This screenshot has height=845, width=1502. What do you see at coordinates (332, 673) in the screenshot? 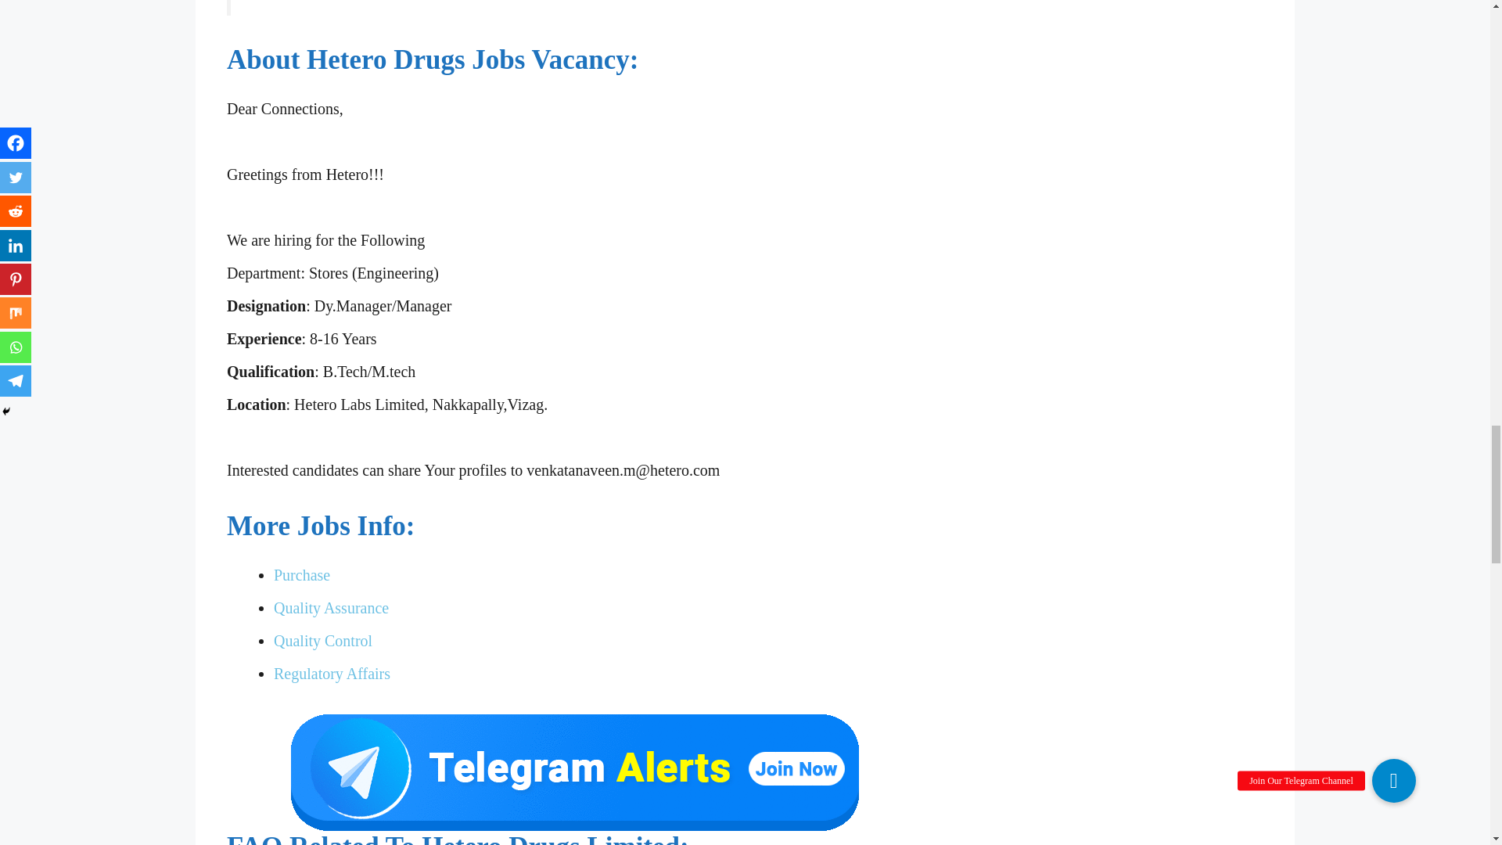
I see `Regulatory Affairs` at bounding box center [332, 673].